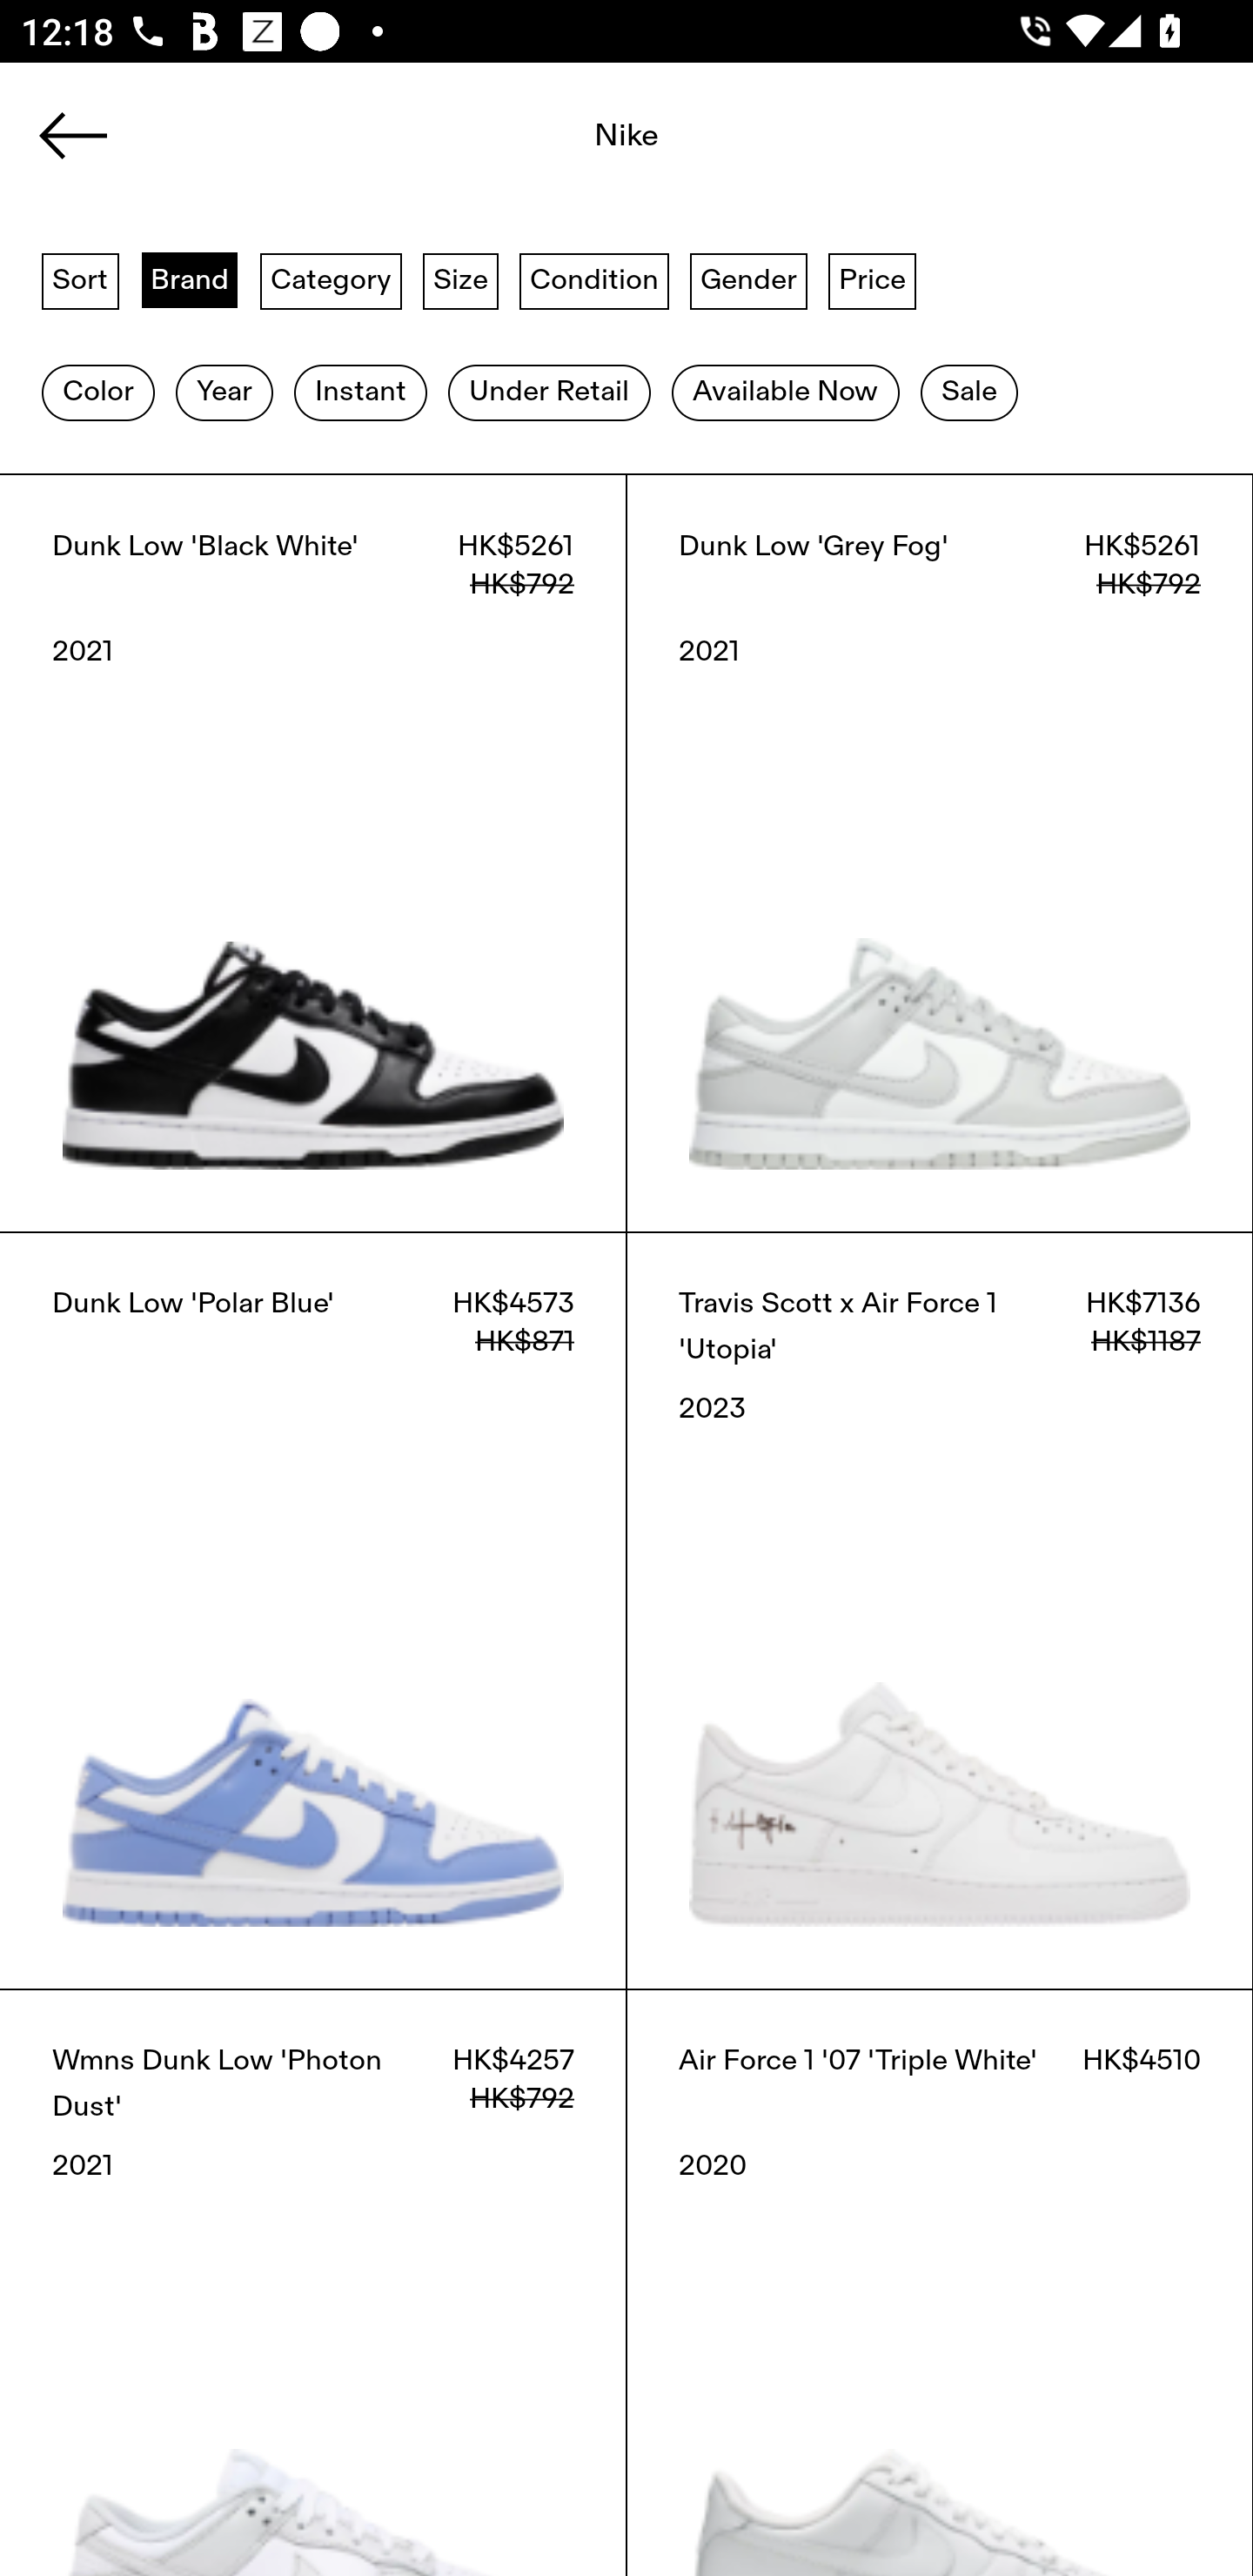 Image resolution: width=1253 pixels, height=2576 pixels. Describe the element at coordinates (360, 392) in the screenshot. I see `Instant` at that location.